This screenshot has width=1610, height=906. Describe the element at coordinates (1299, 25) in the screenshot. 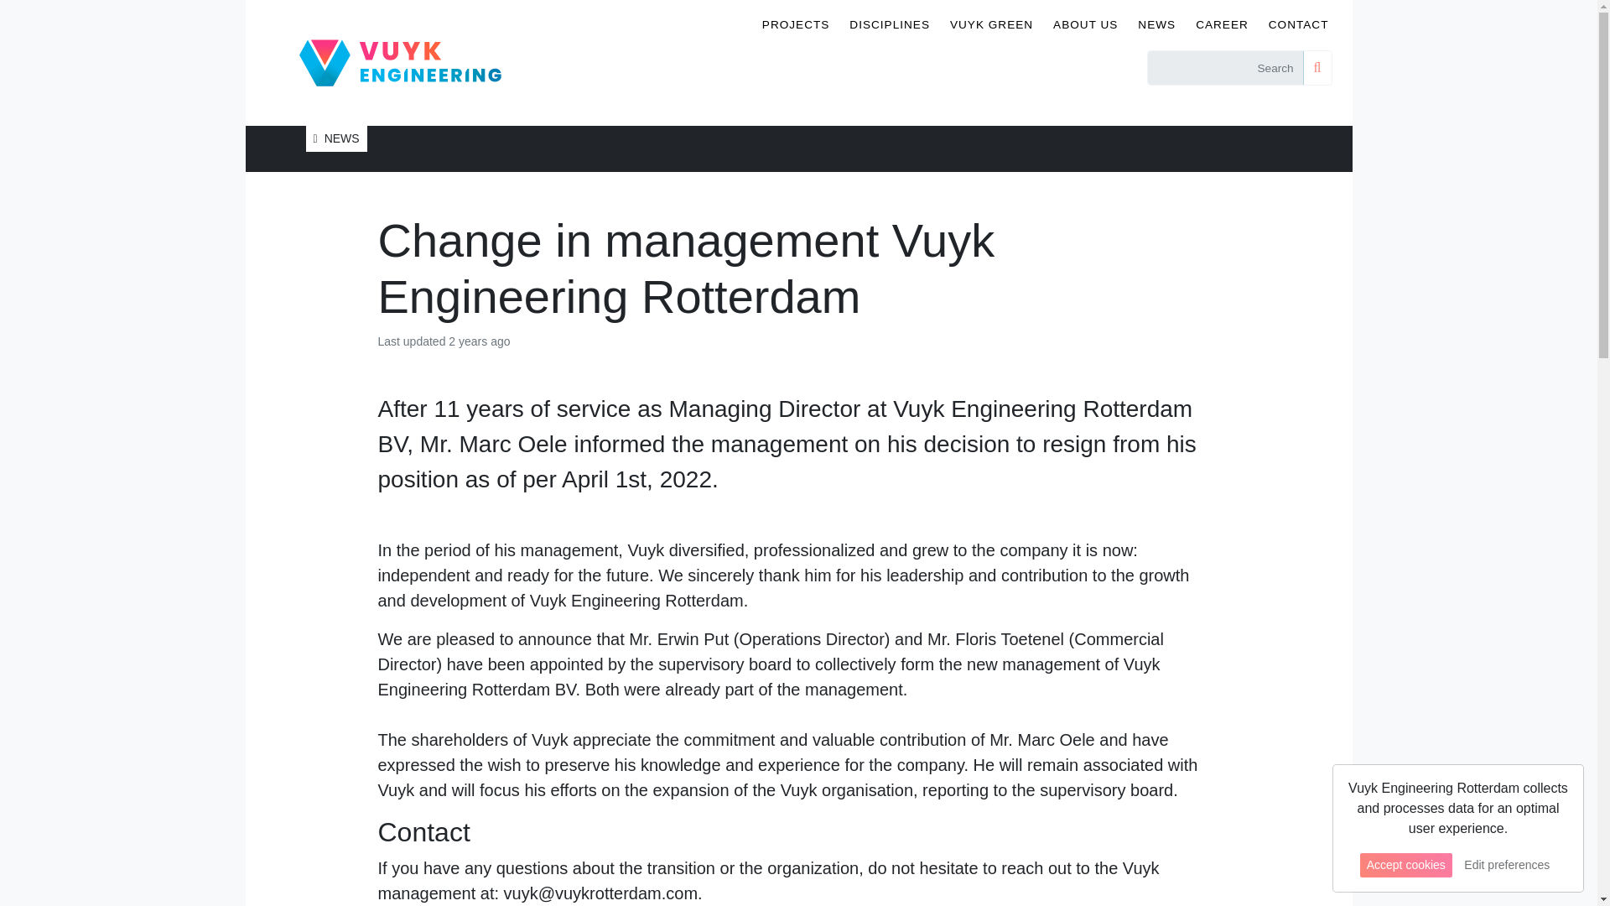

I see `CONTACT` at that location.